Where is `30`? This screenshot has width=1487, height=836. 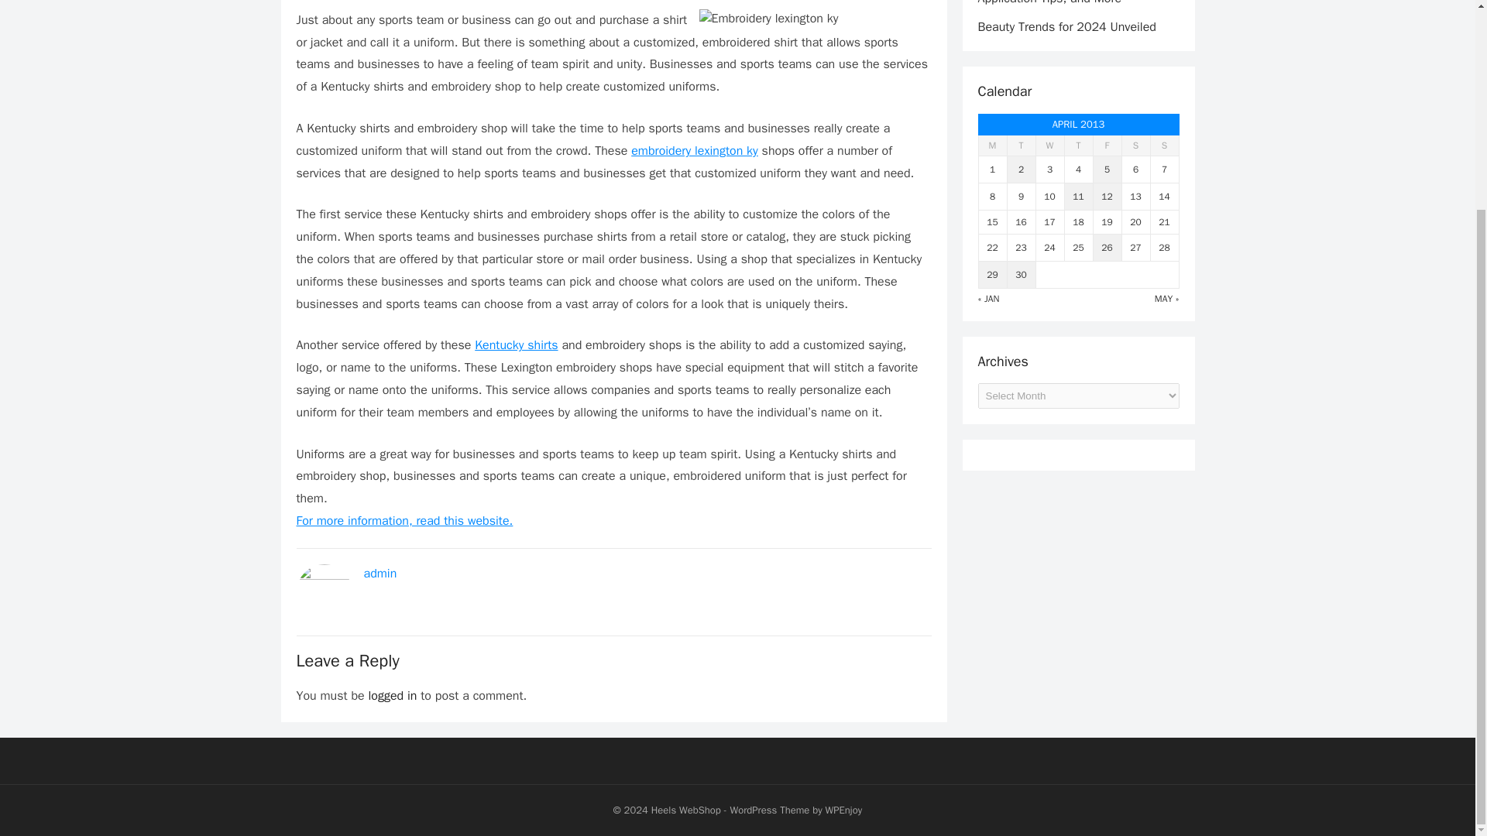 30 is located at coordinates (1021, 274).